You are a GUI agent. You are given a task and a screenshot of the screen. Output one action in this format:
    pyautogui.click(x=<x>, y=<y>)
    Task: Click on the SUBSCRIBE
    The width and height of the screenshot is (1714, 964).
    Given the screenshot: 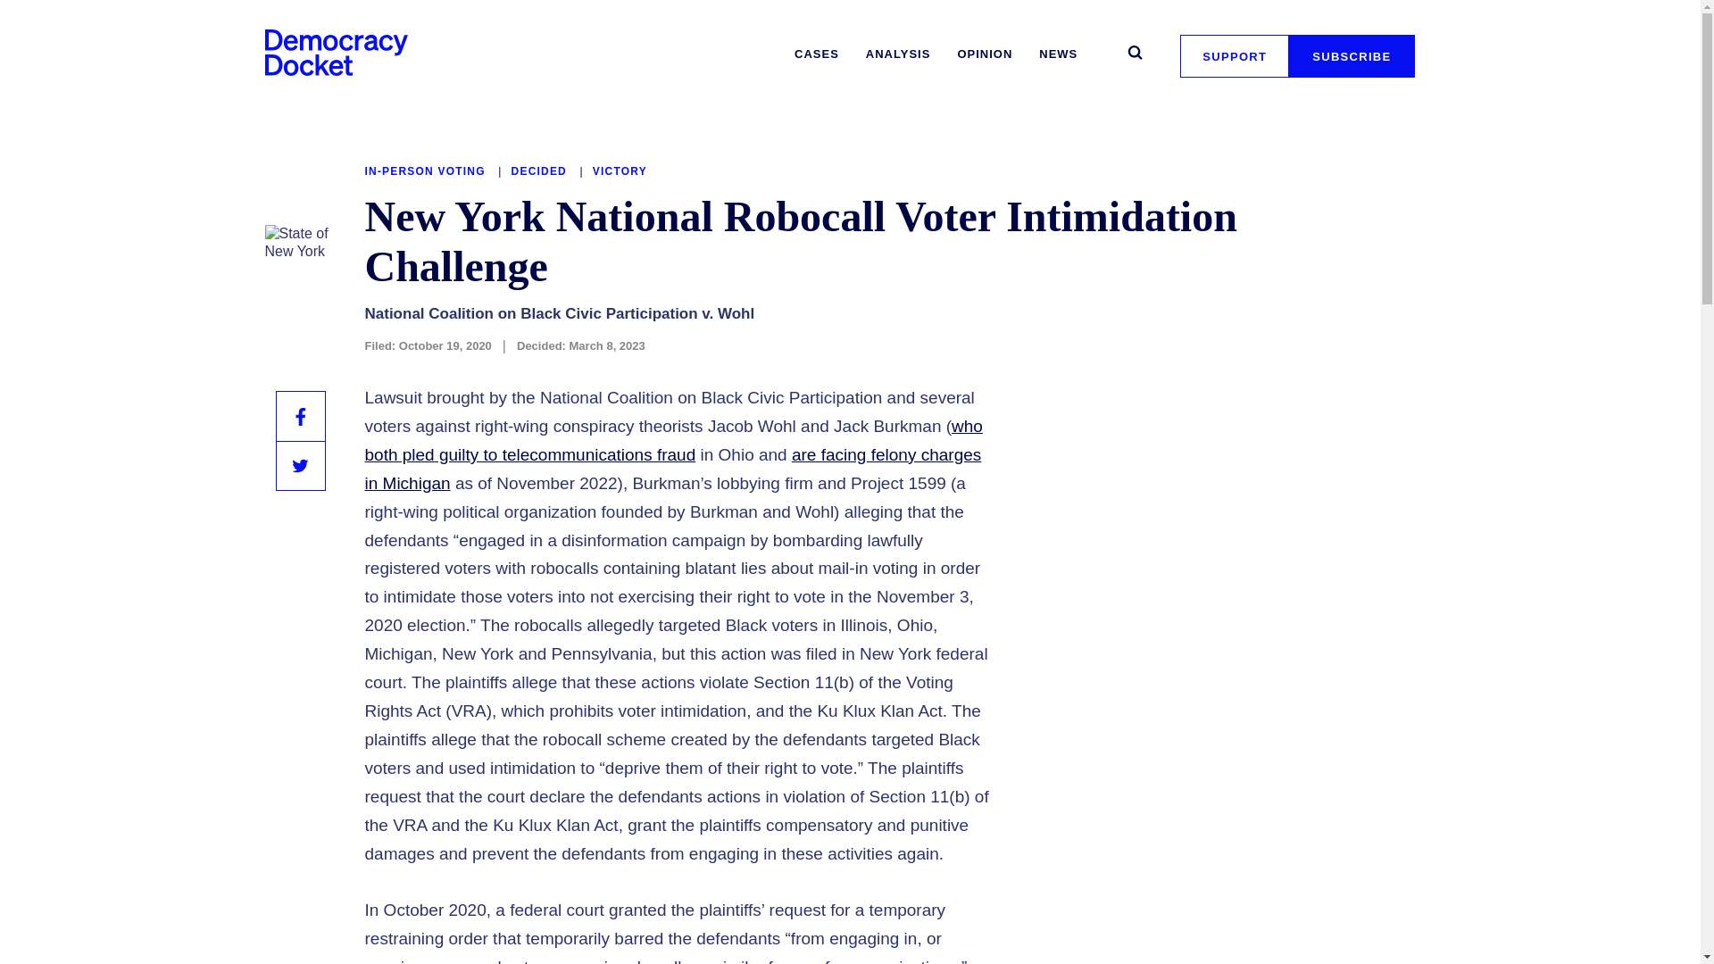 What is the action you would take?
    pyautogui.click(x=1352, y=55)
    